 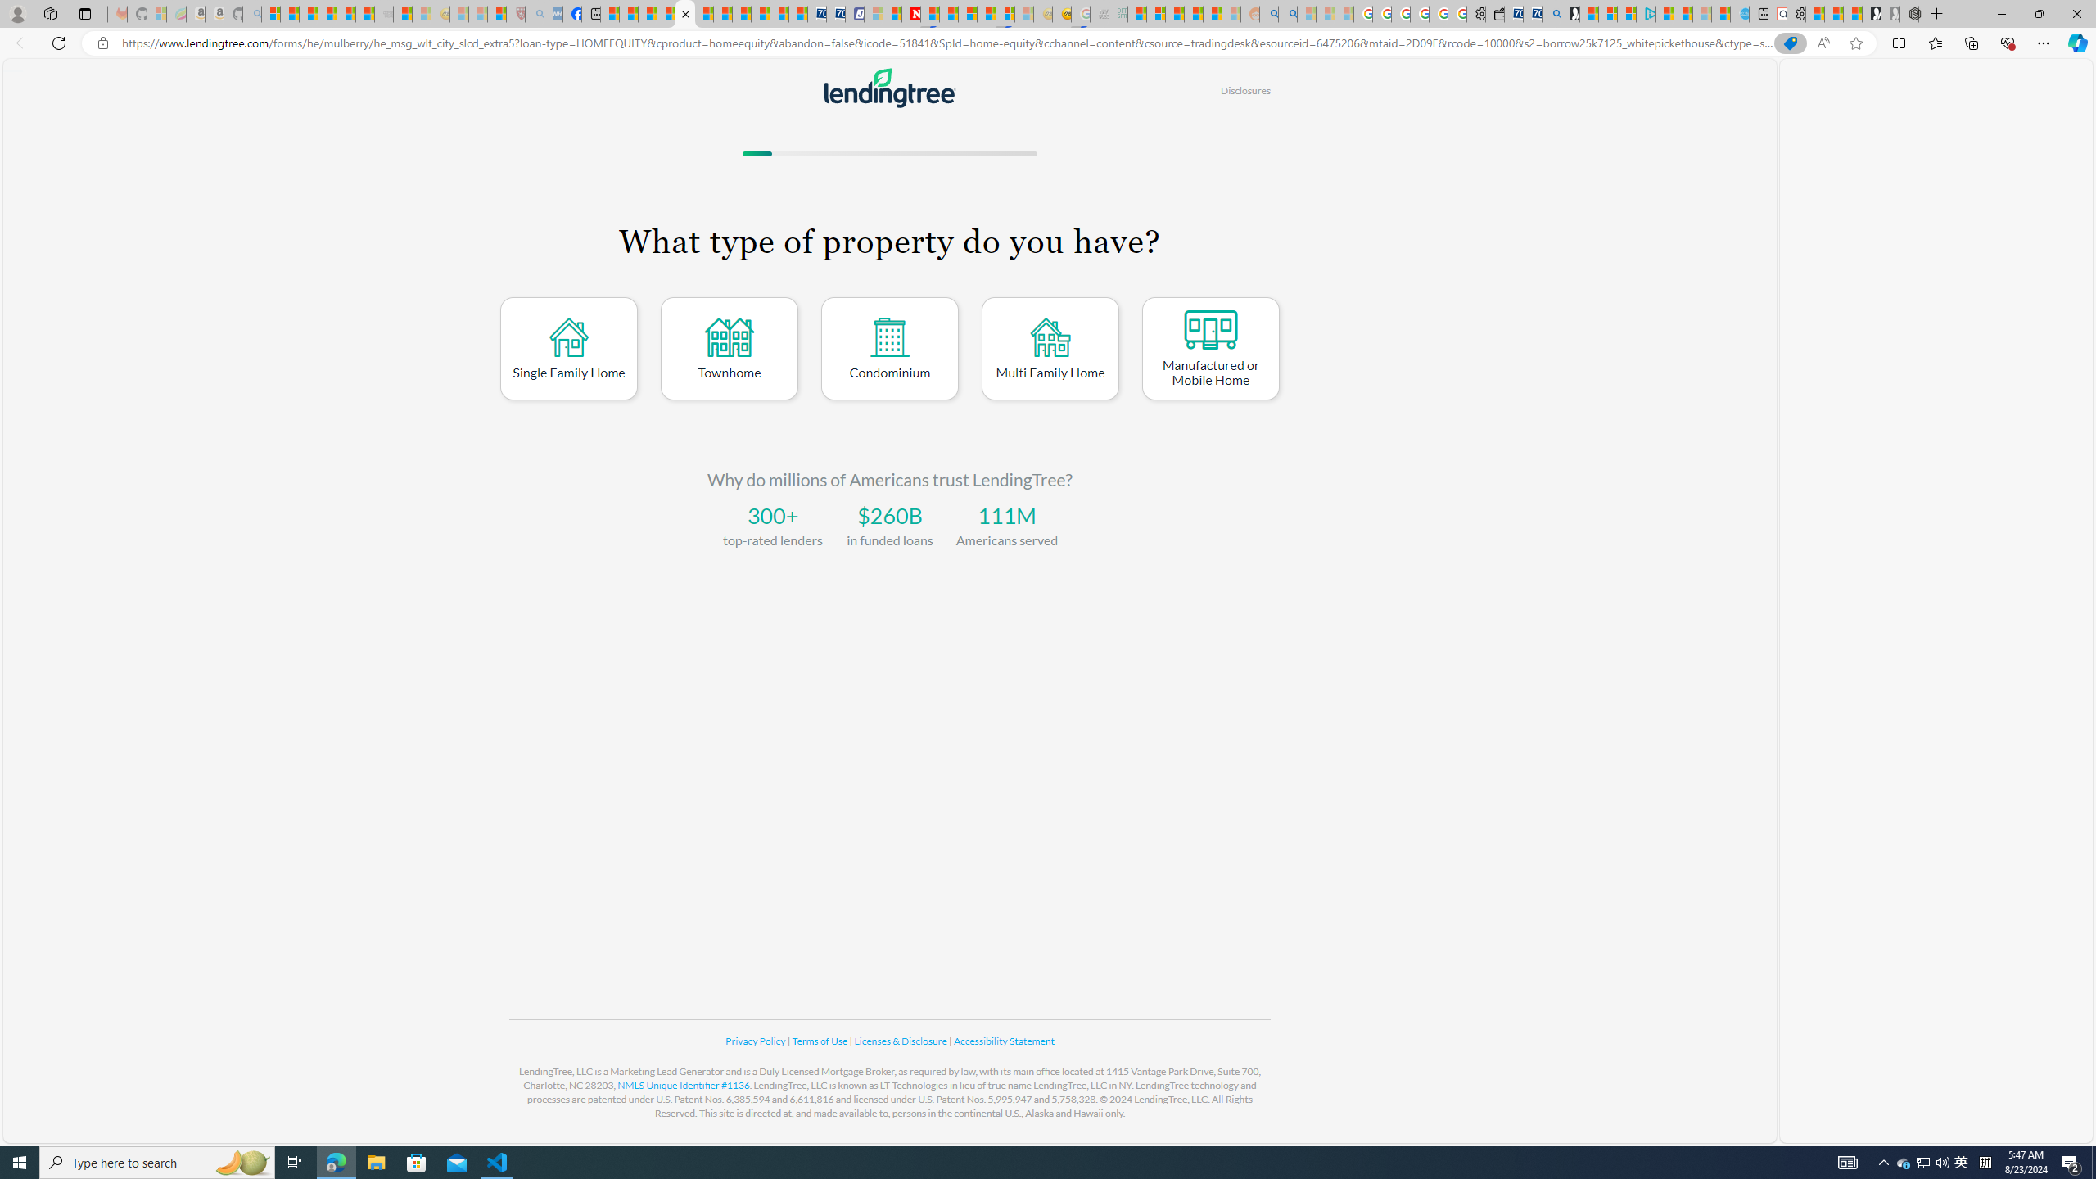 I want to click on Cheap Hotels - Save70.com, so click(x=835, y=14).